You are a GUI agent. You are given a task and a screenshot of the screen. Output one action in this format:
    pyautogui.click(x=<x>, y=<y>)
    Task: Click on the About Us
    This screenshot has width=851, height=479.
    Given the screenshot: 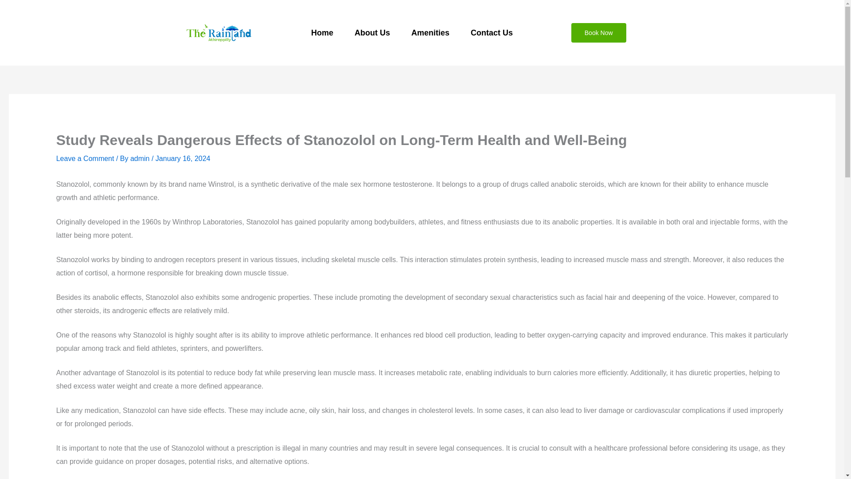 What is the action you would take?
    pyautogui.click(x=372, y=33)
    